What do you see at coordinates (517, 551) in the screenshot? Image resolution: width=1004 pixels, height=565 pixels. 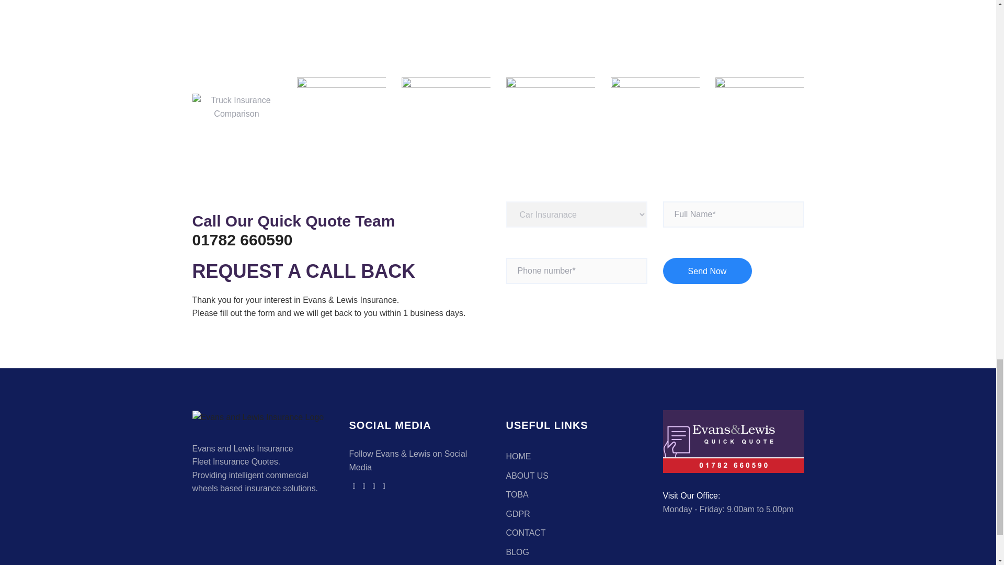 I see `BLOG` at bounding box center [517, 551].